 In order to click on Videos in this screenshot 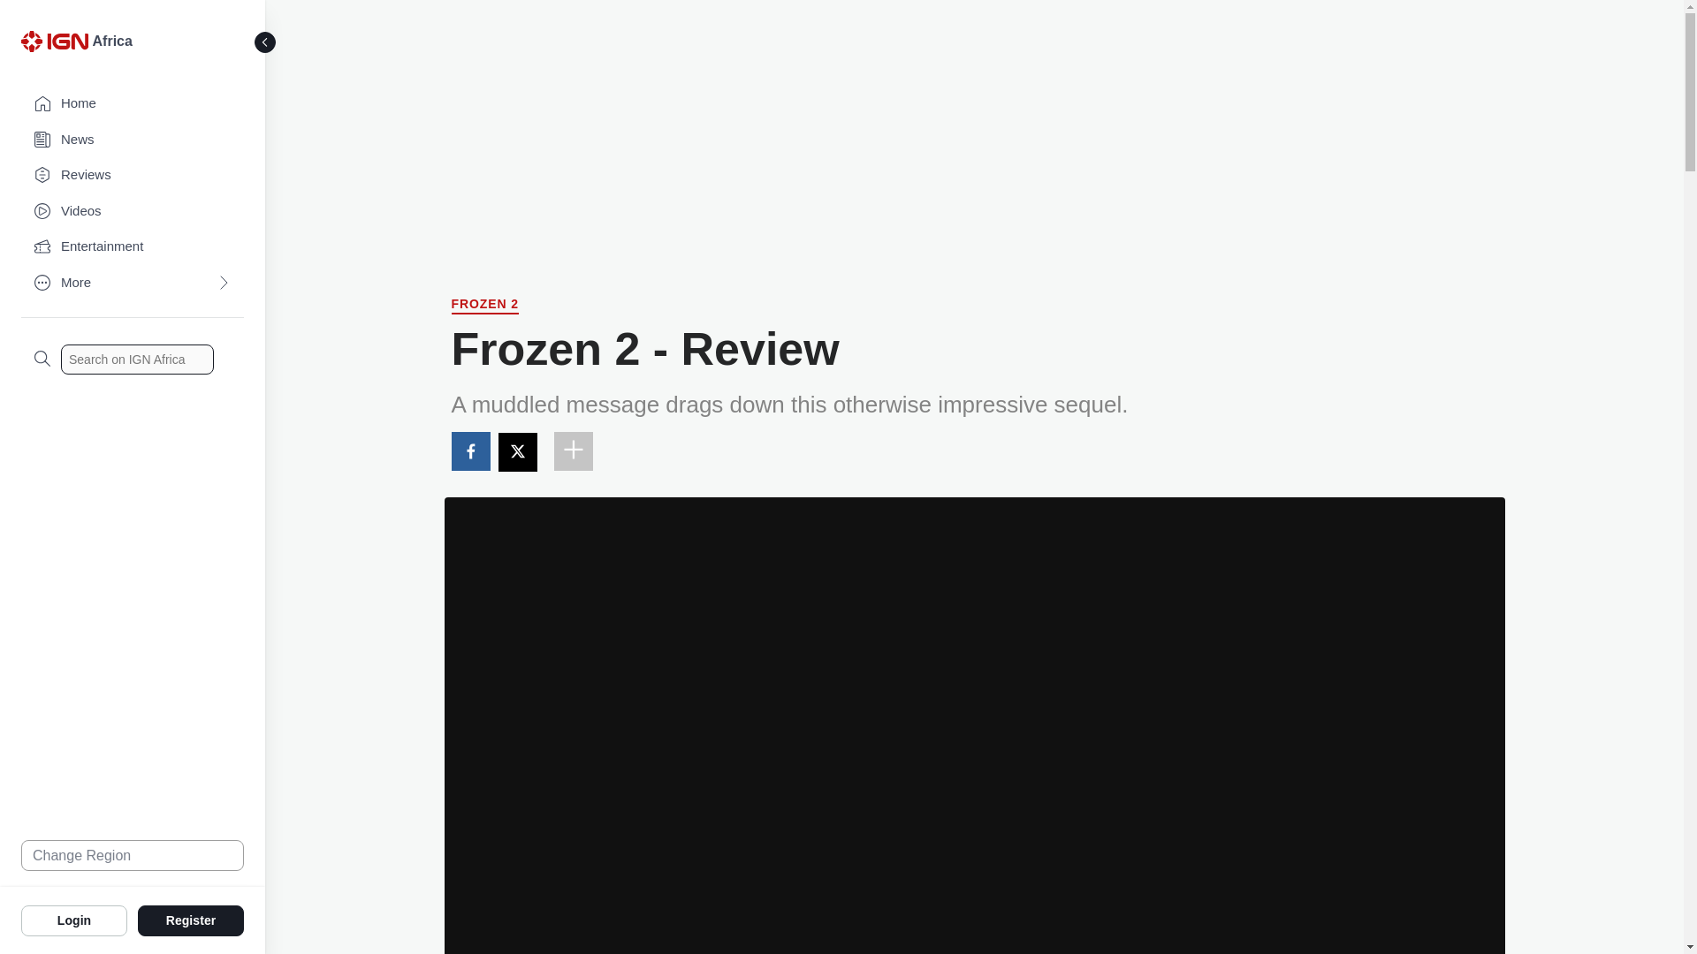, I will do `click(133, 212)`.